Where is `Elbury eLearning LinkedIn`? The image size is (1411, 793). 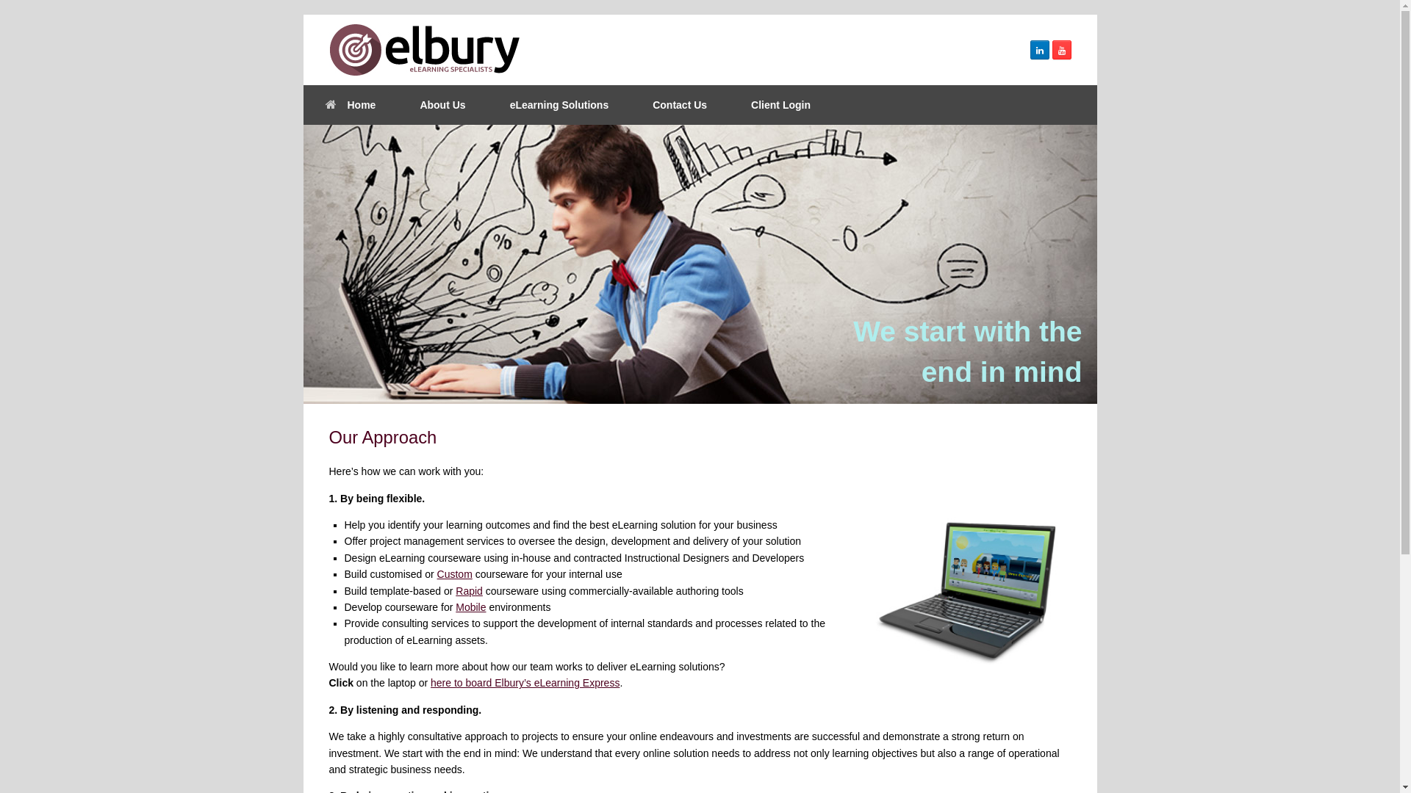 Elbury eLearning LinkedIn is located at coordinates (1040, 50).